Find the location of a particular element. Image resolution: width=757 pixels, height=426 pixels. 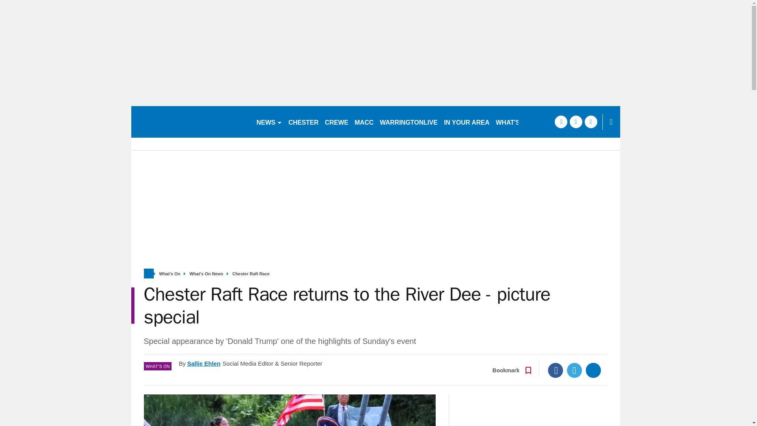

WARRINGTONLIVE is located at coordinates (408, 121).